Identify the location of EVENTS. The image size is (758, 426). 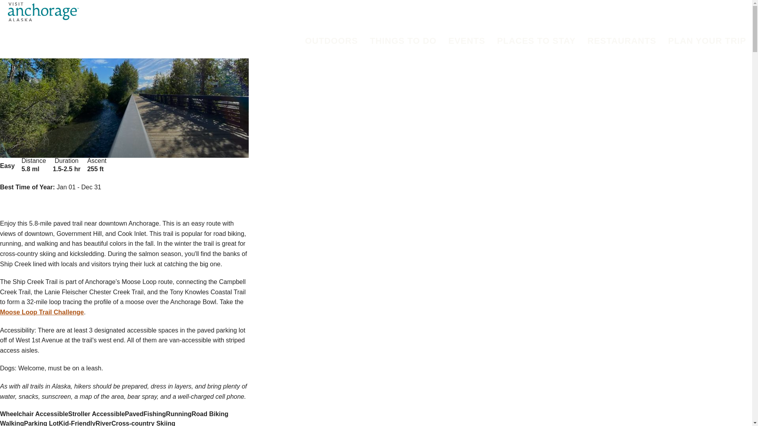
(467, 41).